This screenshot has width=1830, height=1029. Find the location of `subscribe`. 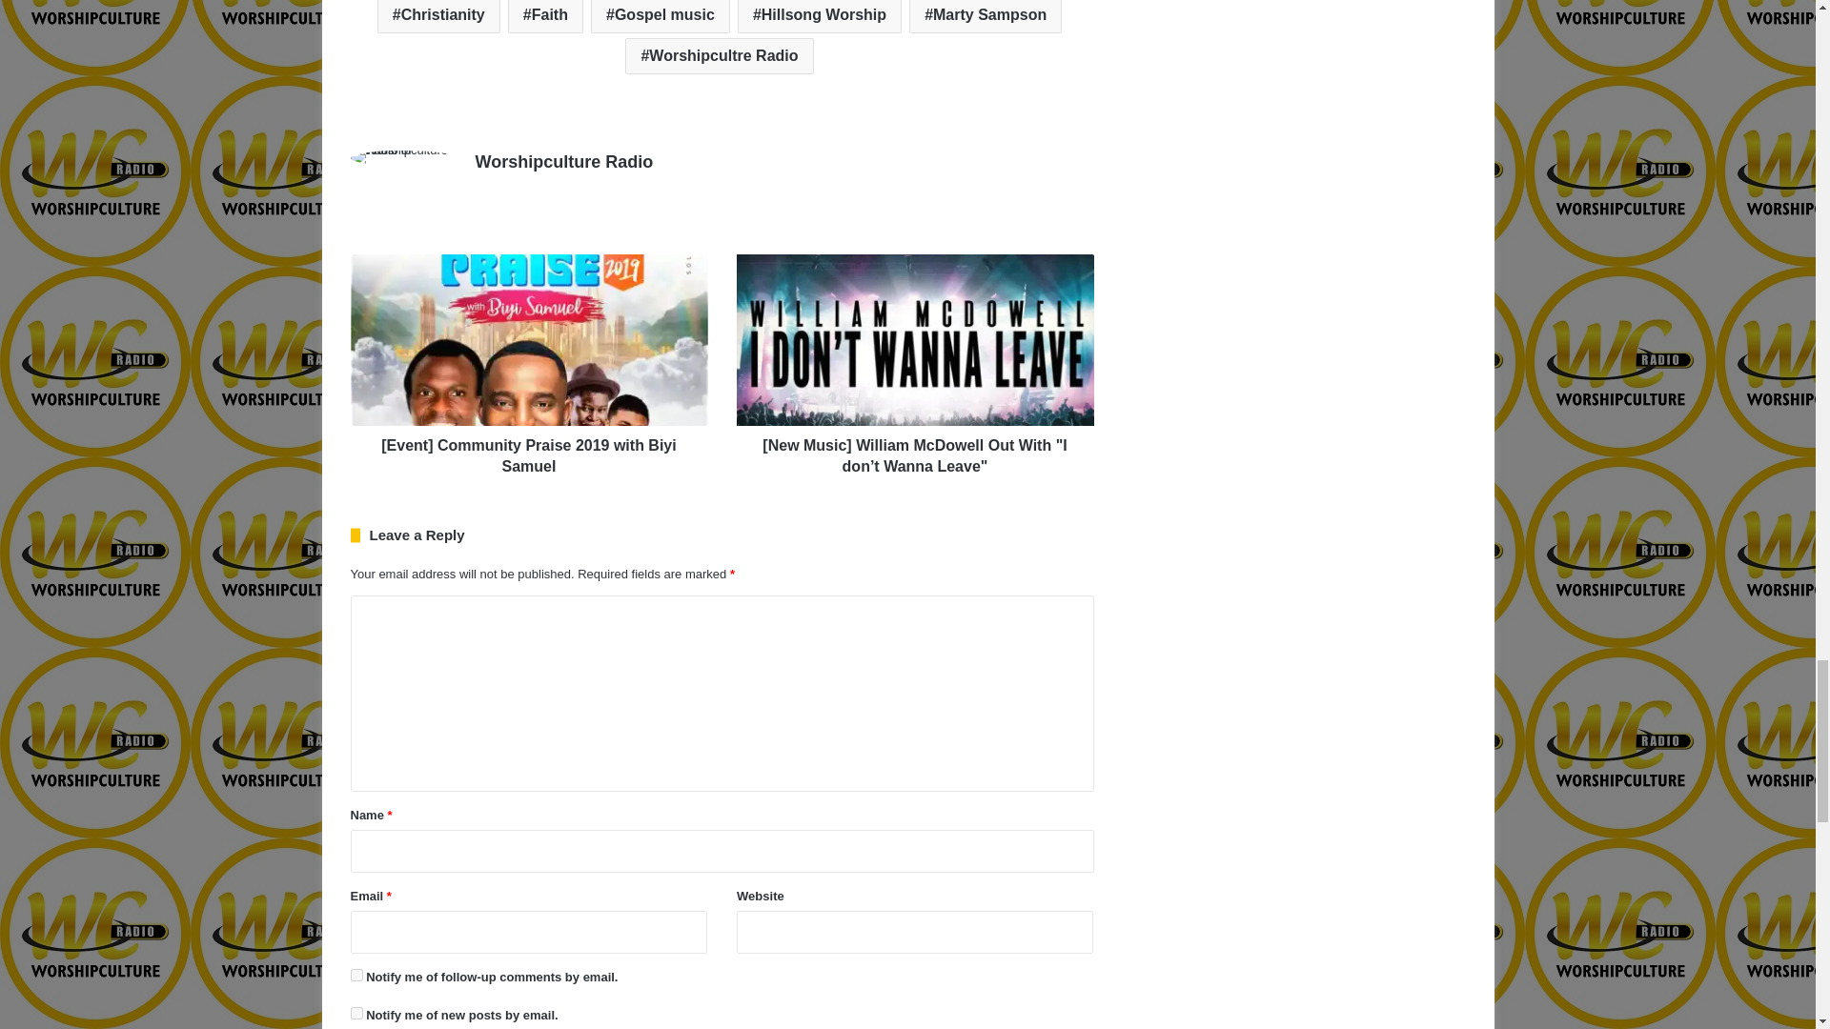

subscribe is located at coordinates (356, 1014).